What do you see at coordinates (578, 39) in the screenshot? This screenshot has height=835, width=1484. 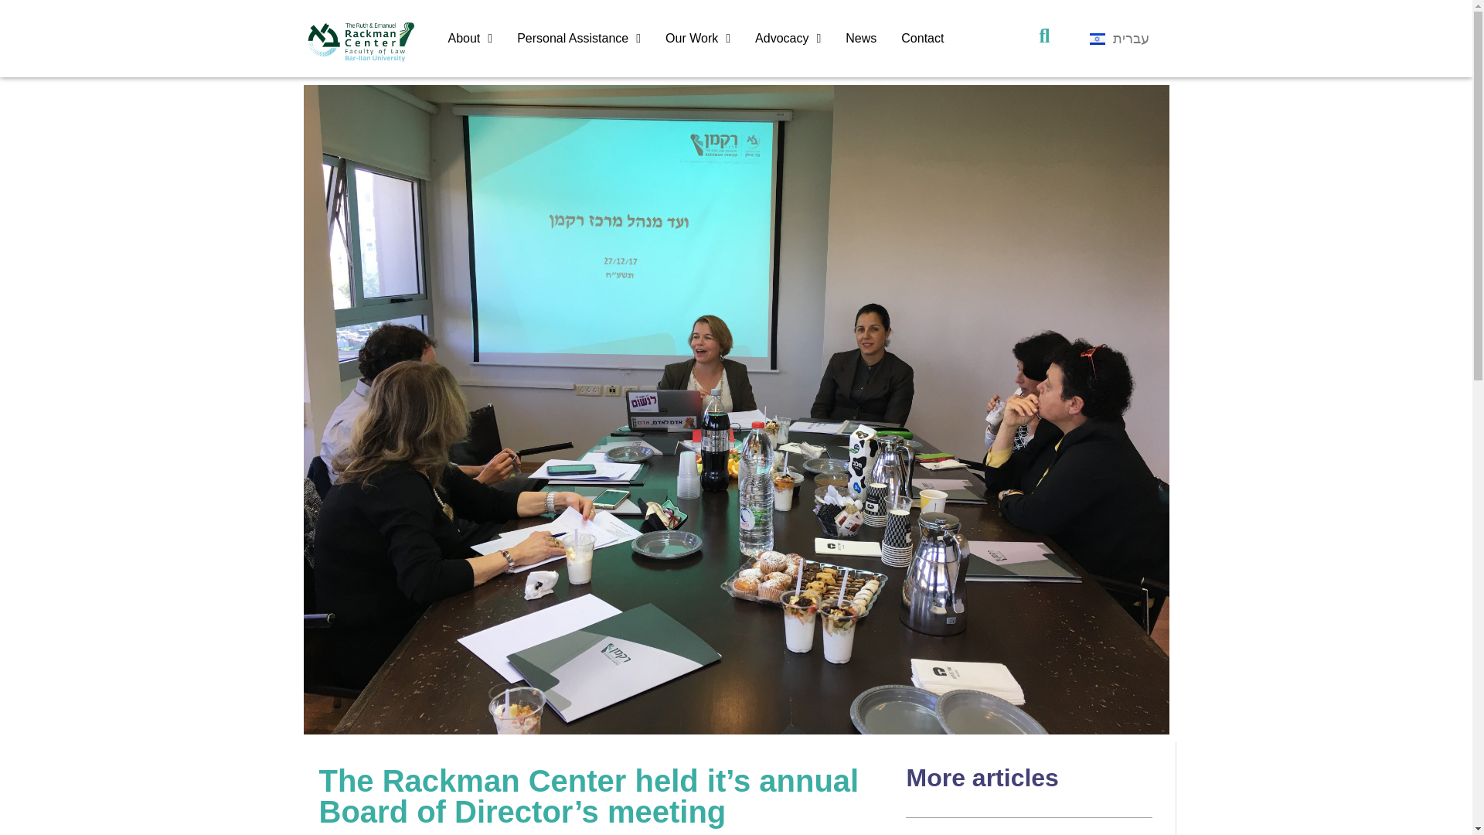 I see `Personal Assistance` at bounding box center [578, 39].